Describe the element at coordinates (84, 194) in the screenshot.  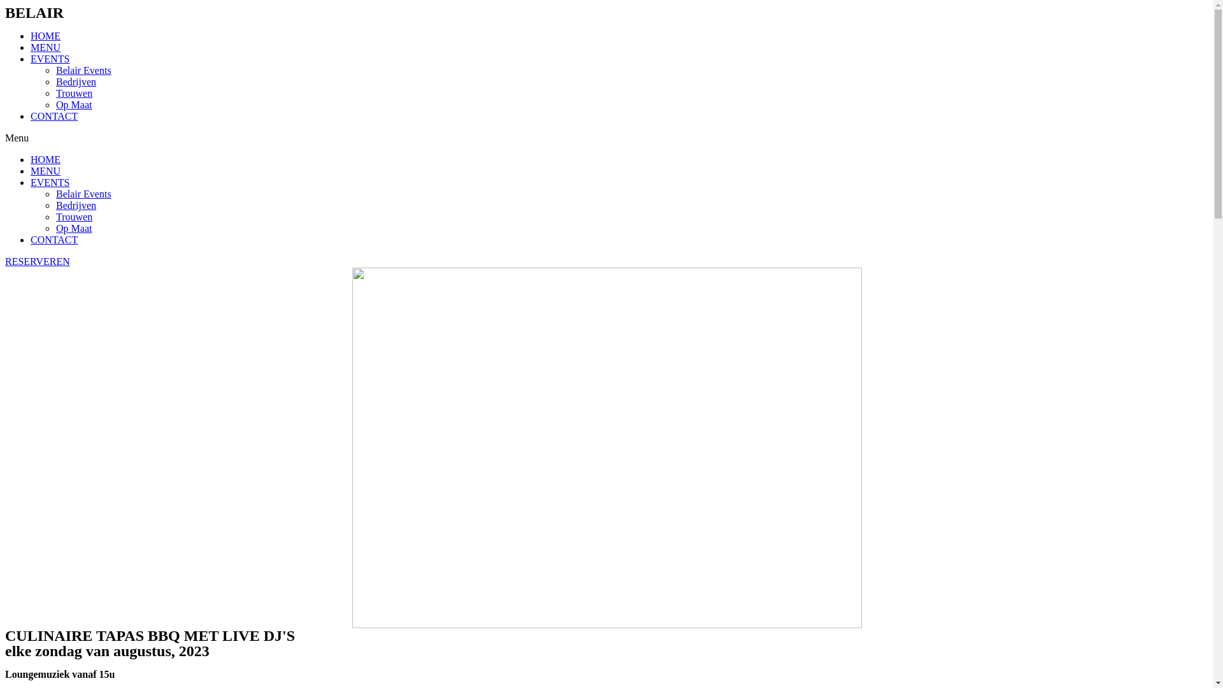
I see `Belair Events` at that location.